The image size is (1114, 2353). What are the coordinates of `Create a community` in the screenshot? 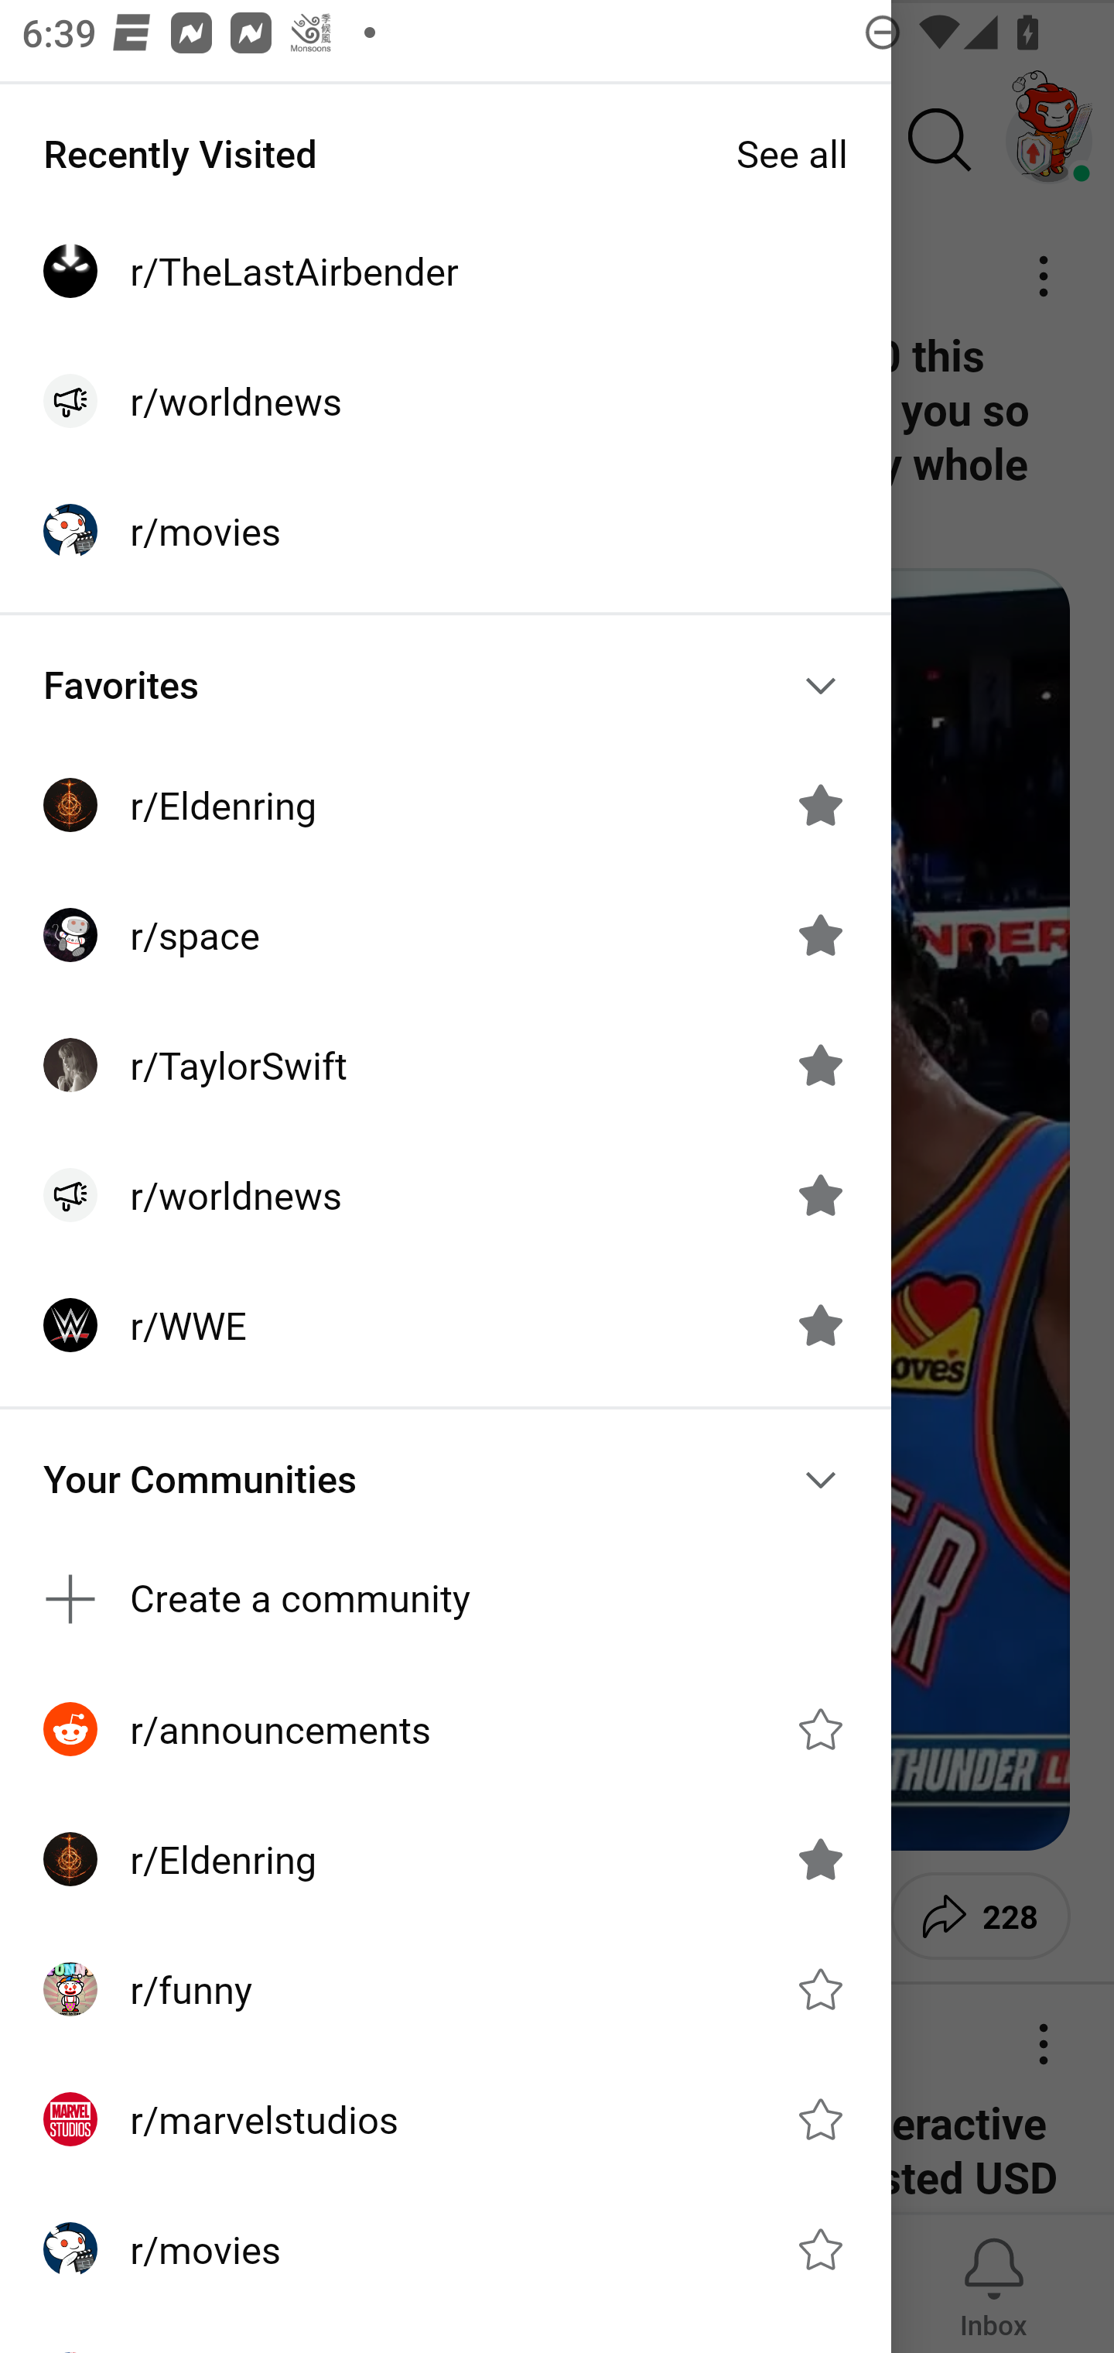 It's located at (446, 1599).